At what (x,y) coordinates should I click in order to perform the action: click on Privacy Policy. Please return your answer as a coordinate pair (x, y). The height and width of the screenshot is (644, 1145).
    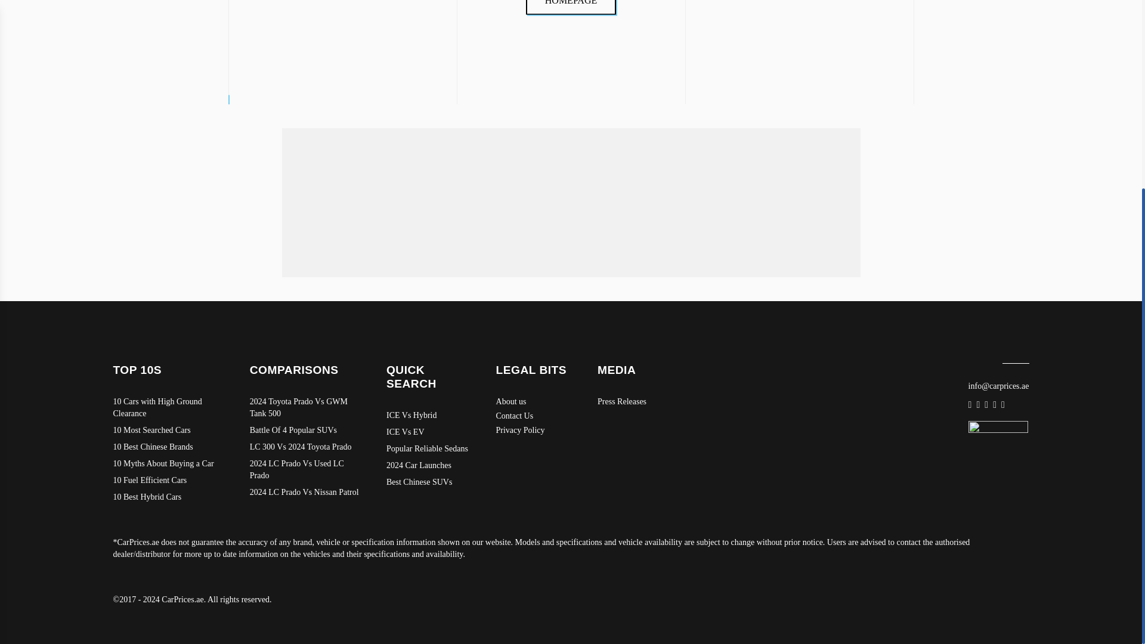
    Looking at the image, I should click on (535, 431).